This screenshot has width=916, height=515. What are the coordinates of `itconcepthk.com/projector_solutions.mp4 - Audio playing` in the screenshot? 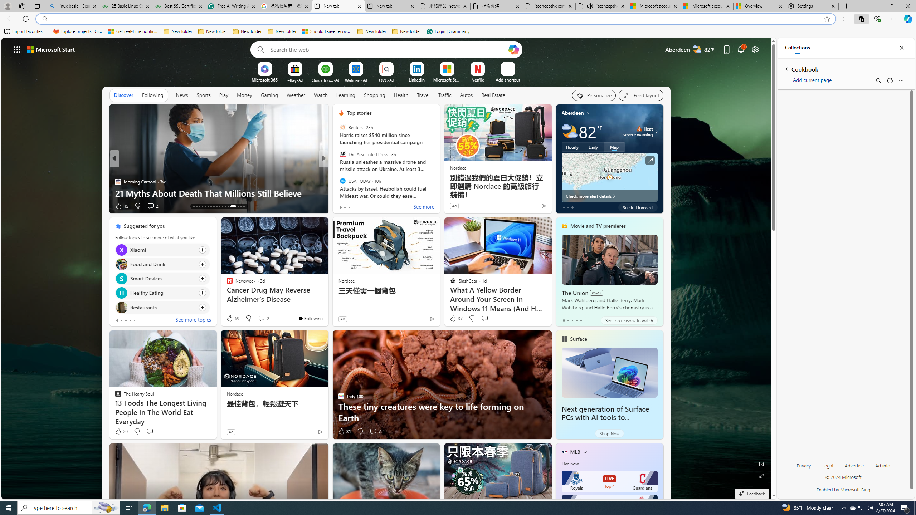 It's located at (602, 6).